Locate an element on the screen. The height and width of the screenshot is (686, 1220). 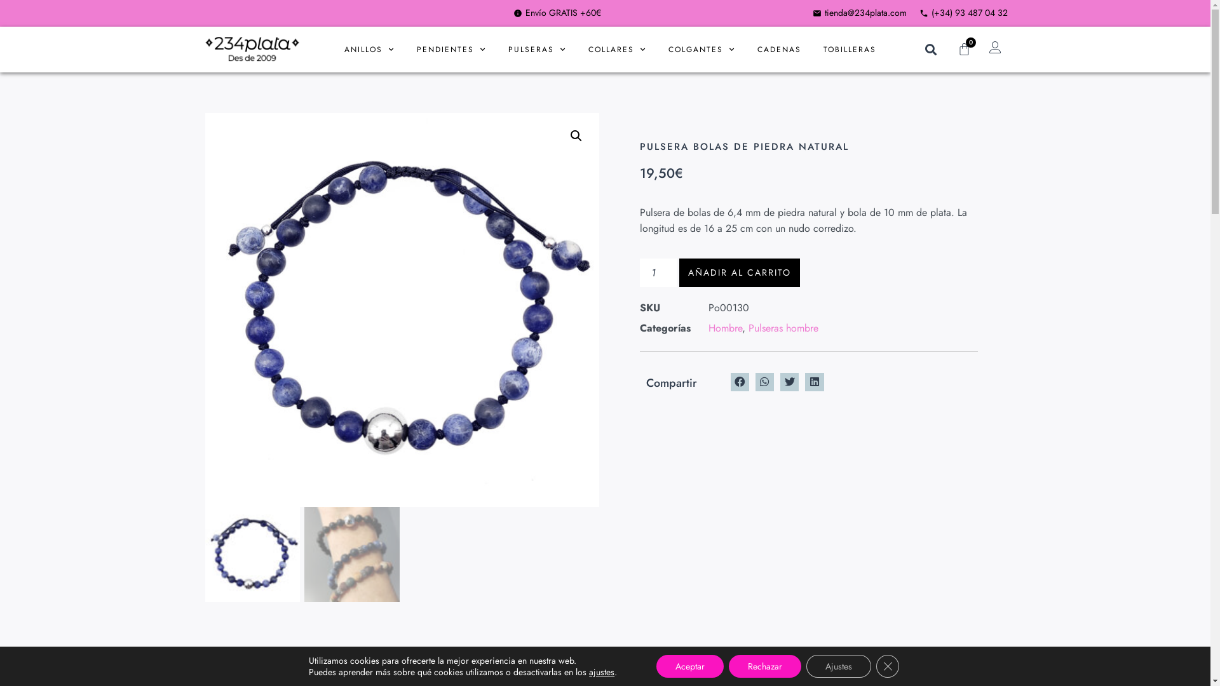
PENDIENTES is located at coordinates (451, 50).